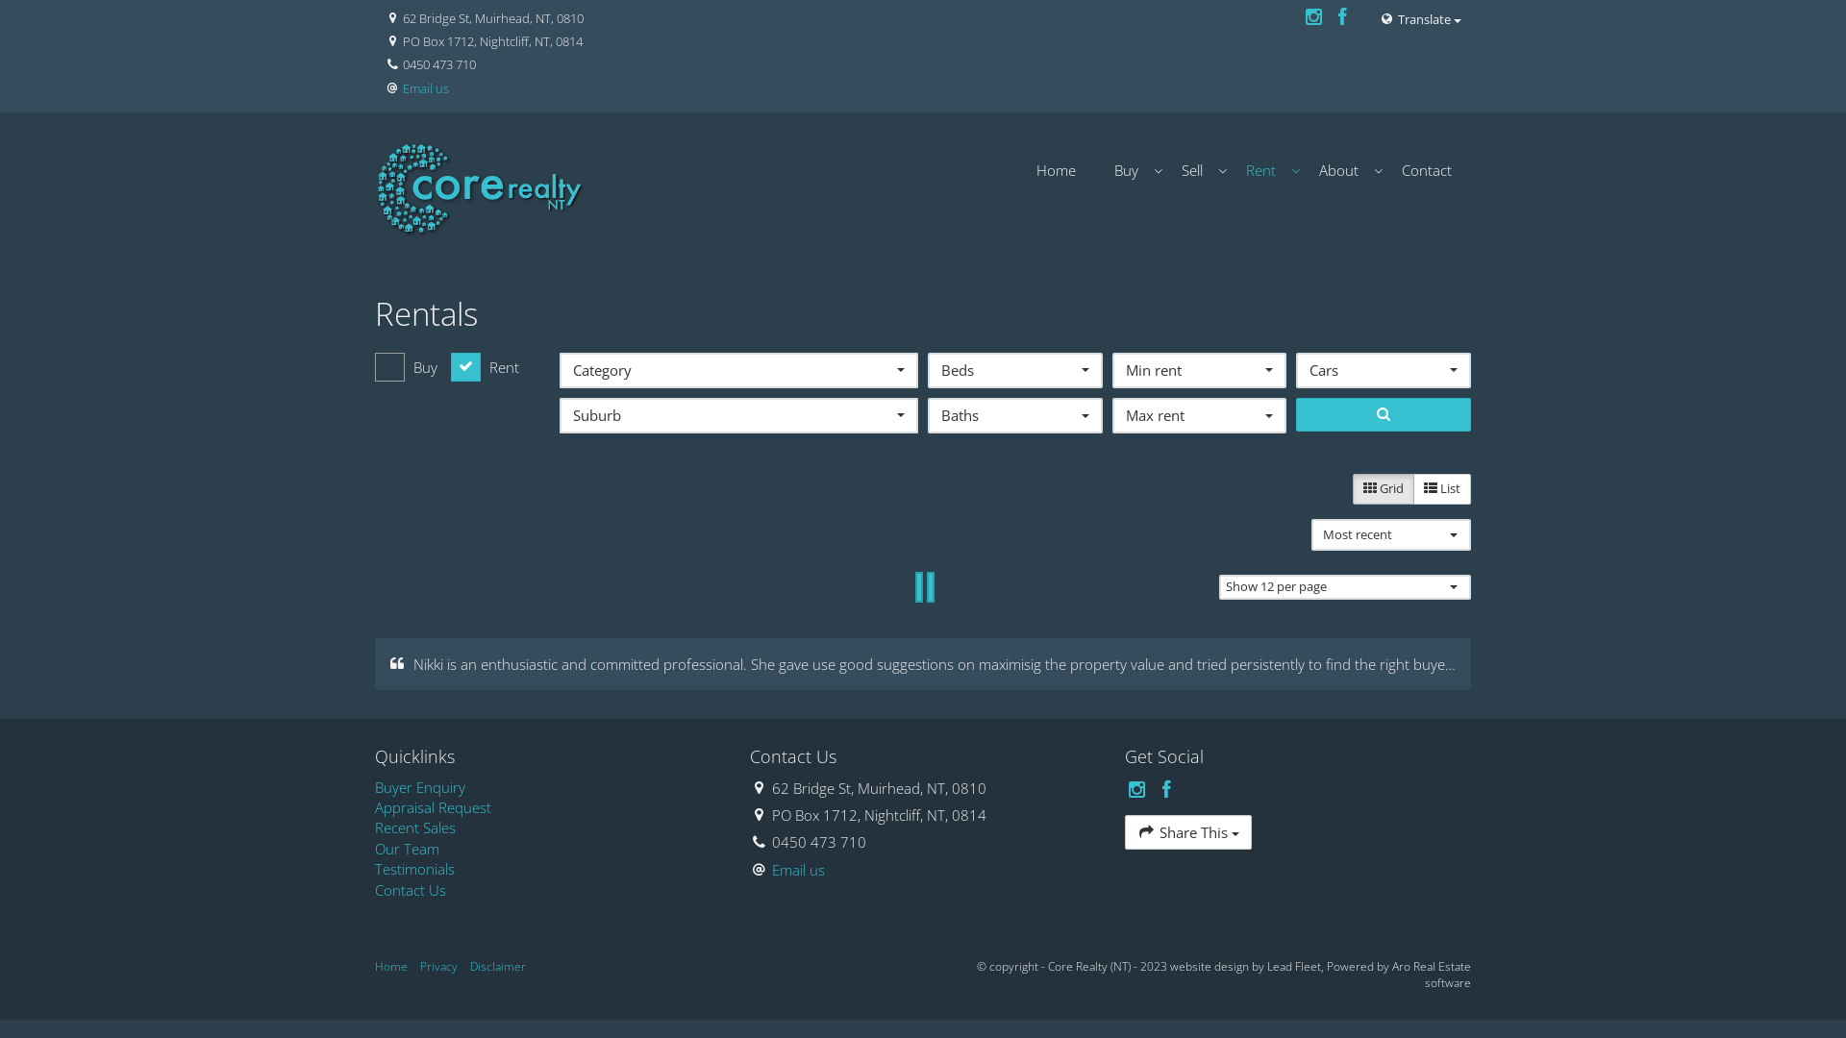 This screenshot has width=1846, height=1038. Describe the element at coordinates (1056, 171) in the screenshot. I see `Home` at that location.